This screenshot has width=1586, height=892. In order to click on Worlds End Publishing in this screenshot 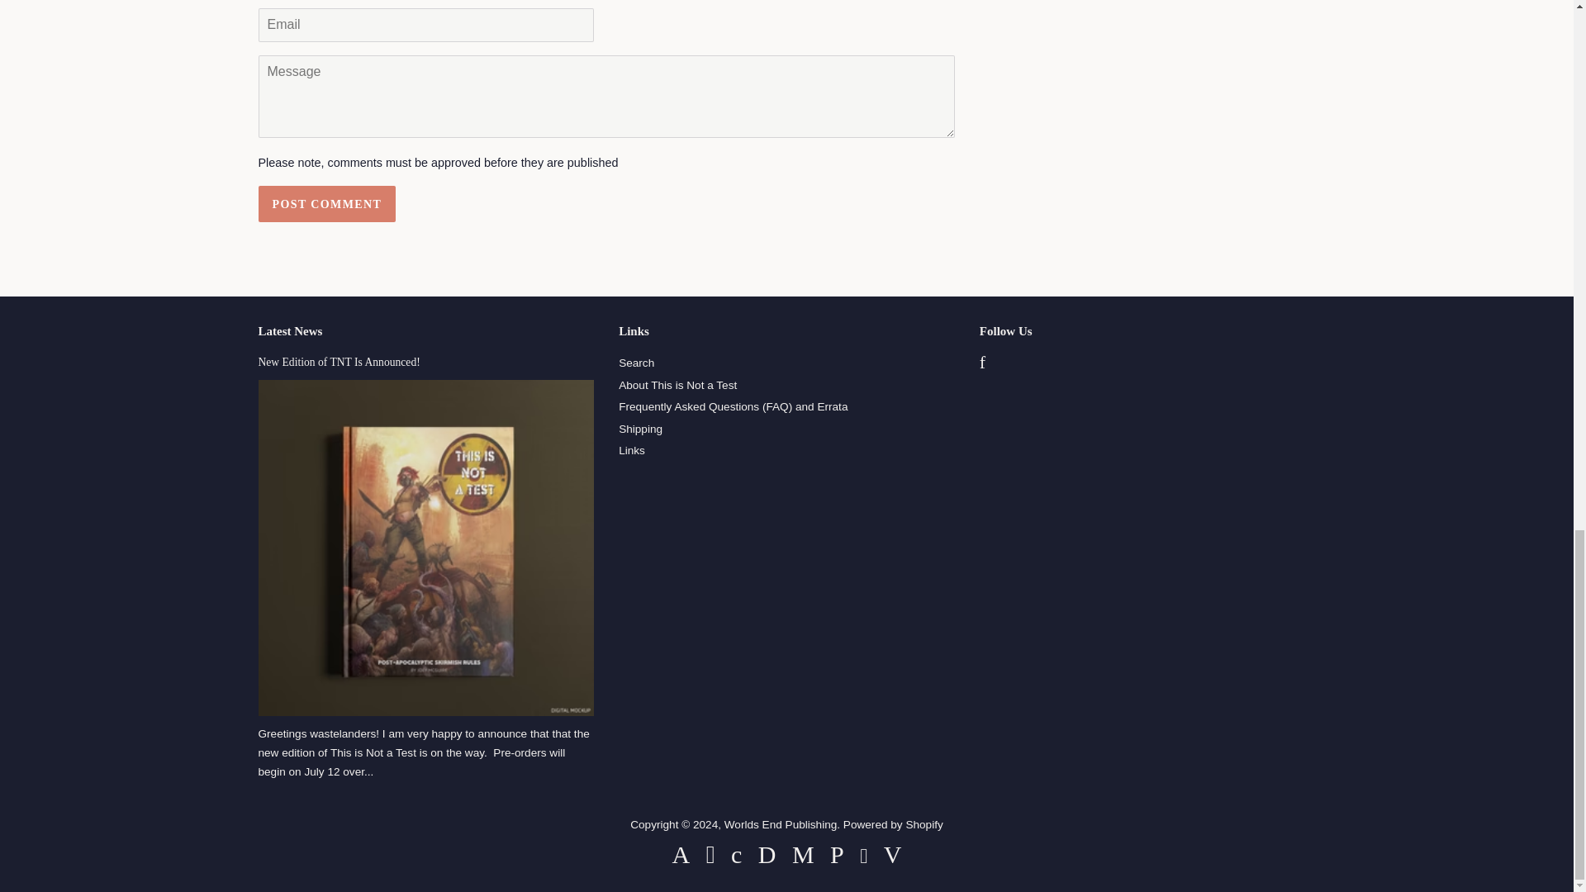, I will do `click(781, 824)`.